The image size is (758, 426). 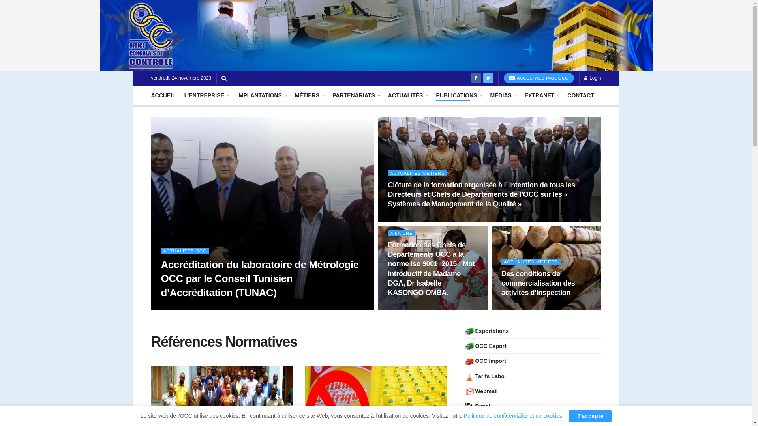 I want to click on J'accepte, so click(x=590, y=416).